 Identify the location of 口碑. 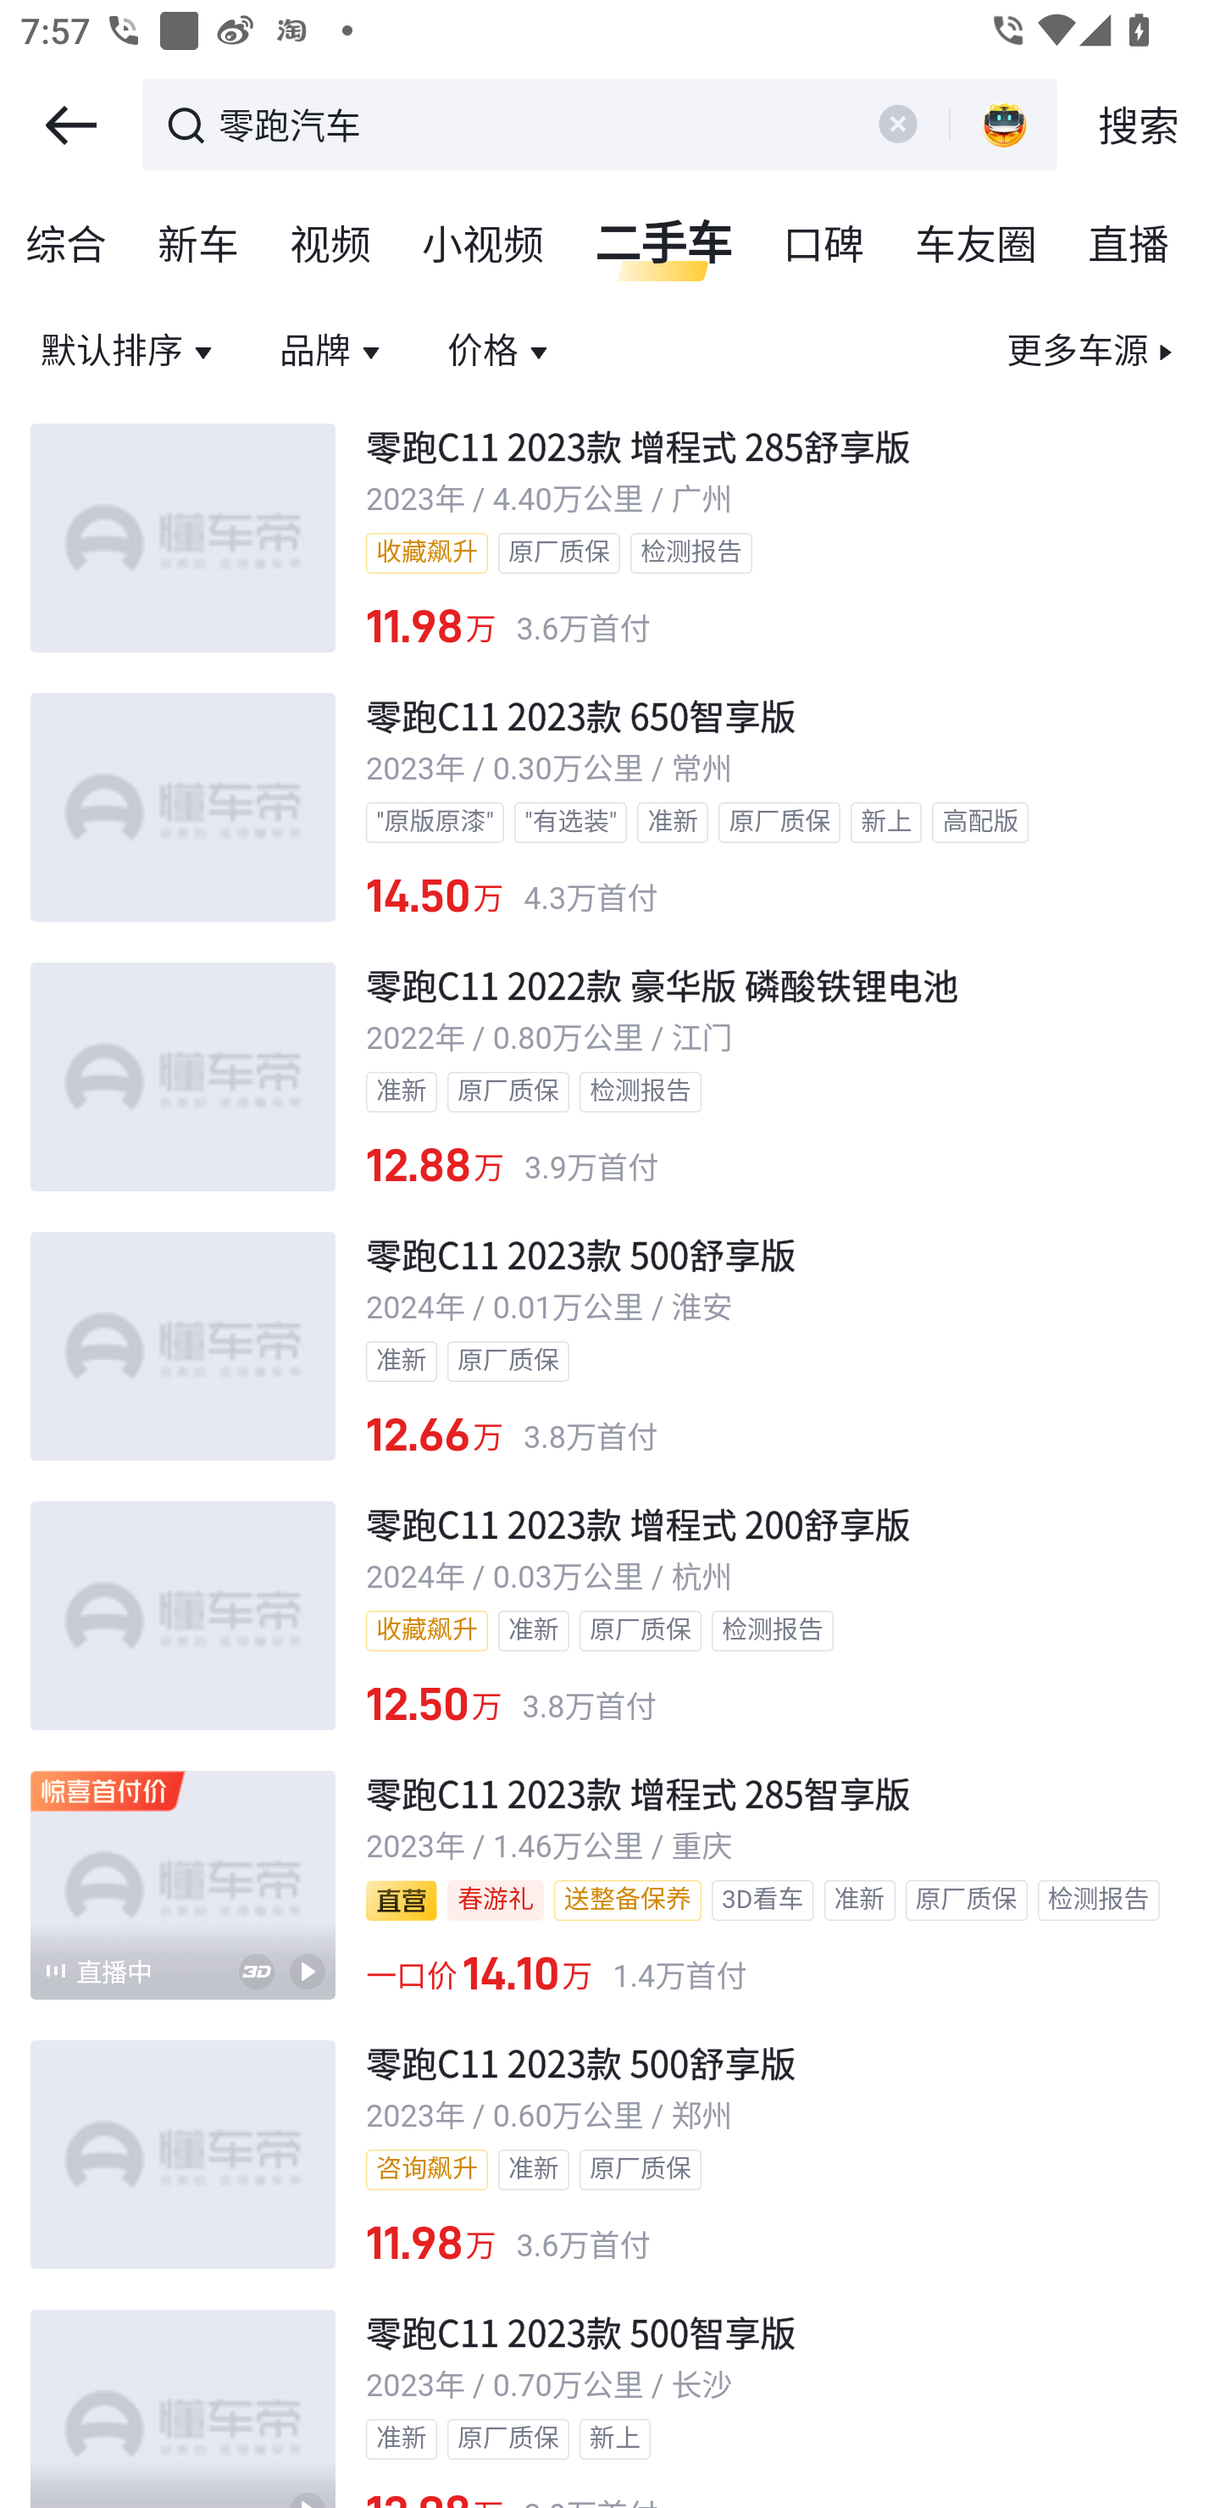
(824, 246).